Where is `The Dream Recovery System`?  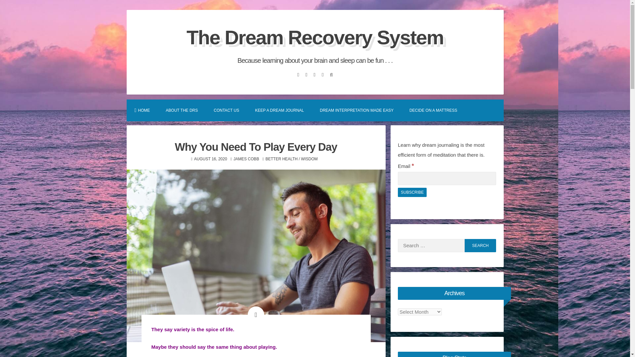
The Dream Recovery System is located at coordinates (315, 37).